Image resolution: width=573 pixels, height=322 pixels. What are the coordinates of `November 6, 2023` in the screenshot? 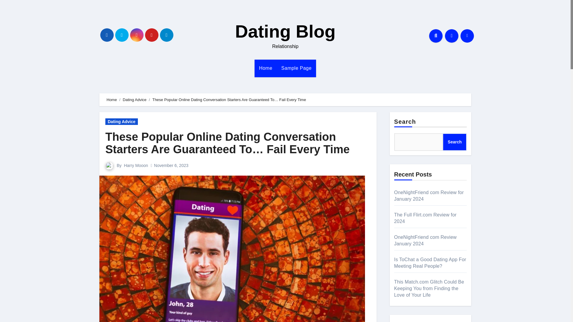 It's located at (171, 165).